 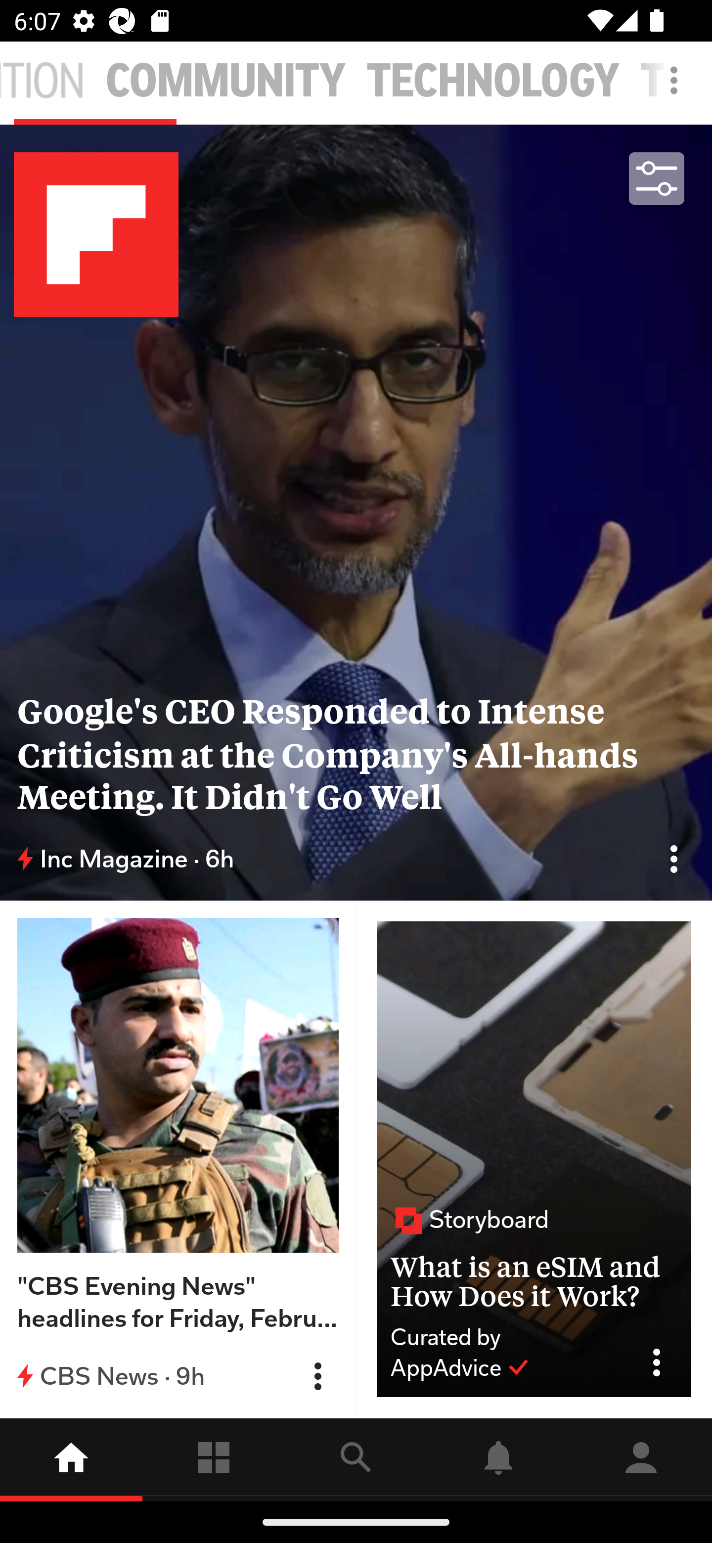 I want to click on Flip into Magazine, so click(x=673, y=859).